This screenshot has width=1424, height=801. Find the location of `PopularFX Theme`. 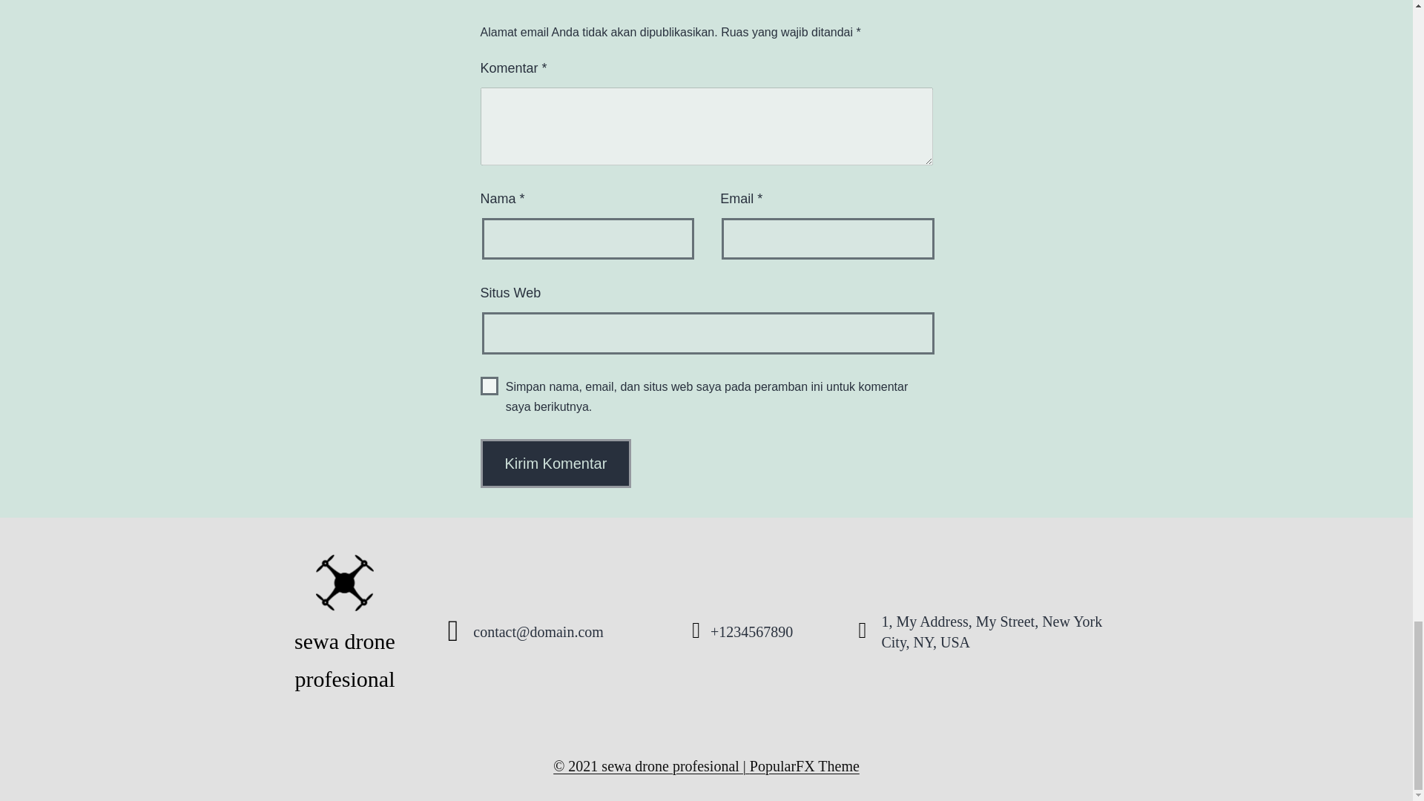

PopularFX Theme is located at coordinates (805, 765).